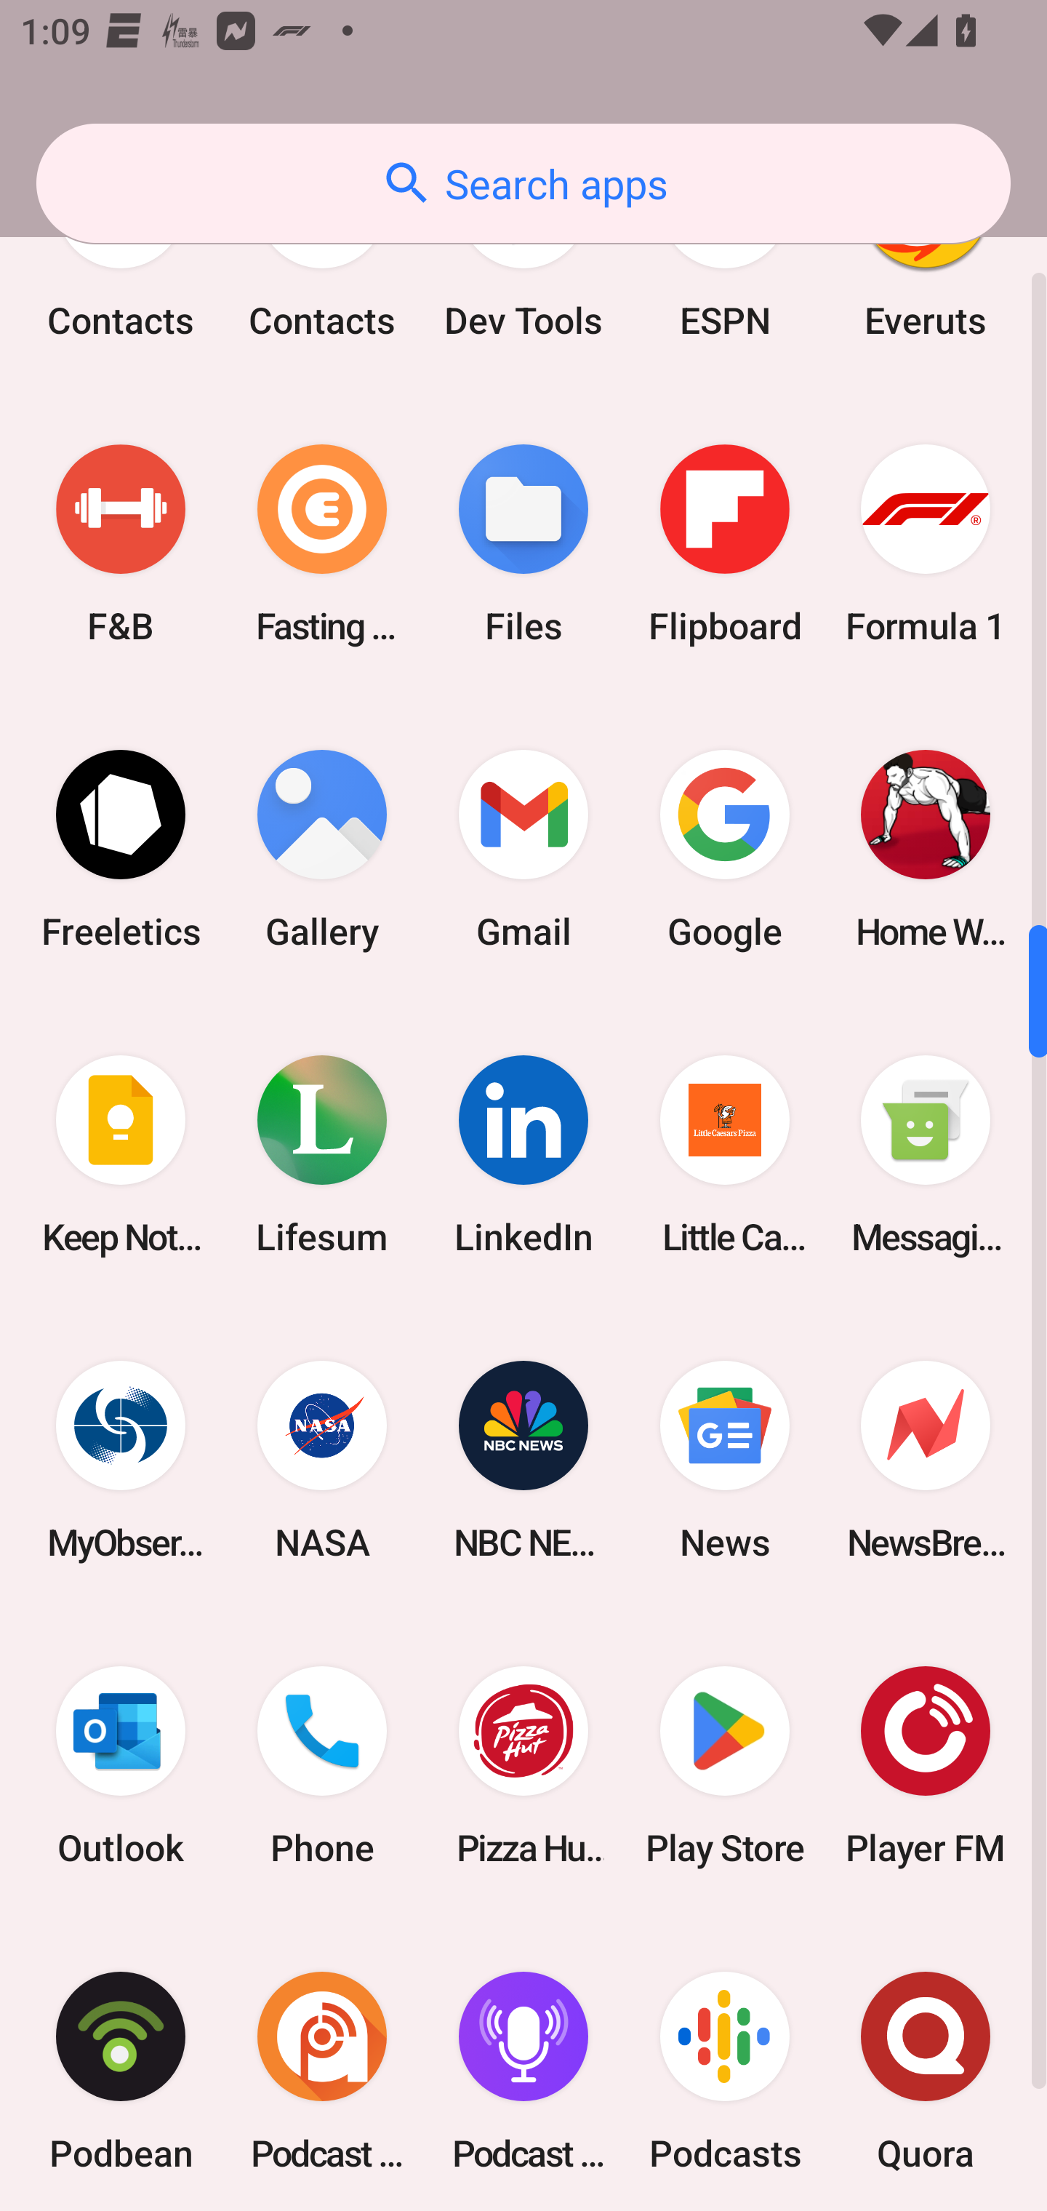 This screenshot has width=1047, height=2211. I want to click on Podcast Addict, so click(322, 2065).